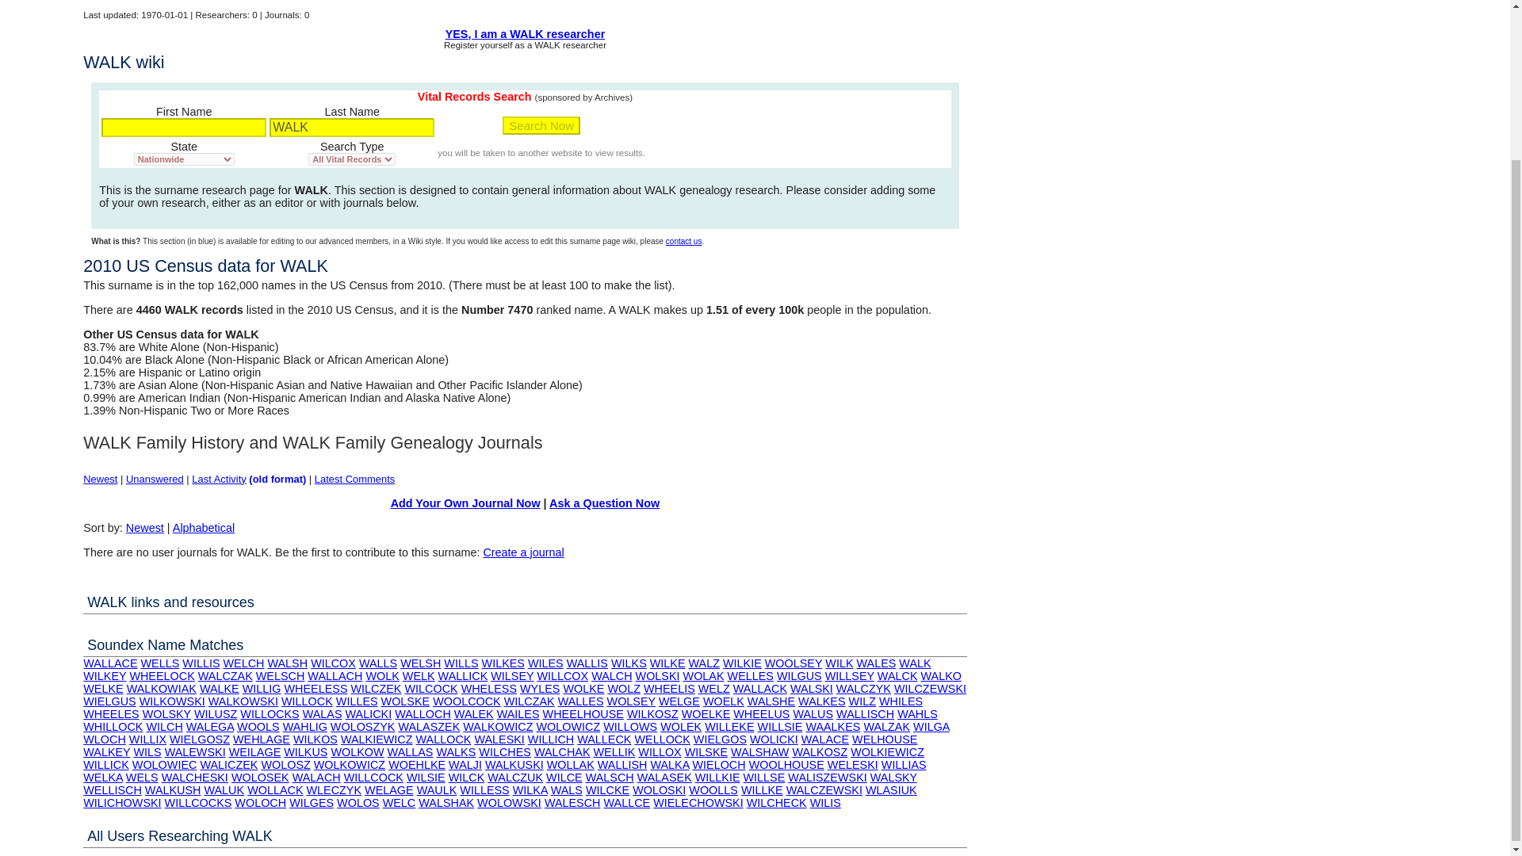  What do you see at coordinates (243, 663) in the screenshot?
I see `WELCH` at bounding box center [243, 663].